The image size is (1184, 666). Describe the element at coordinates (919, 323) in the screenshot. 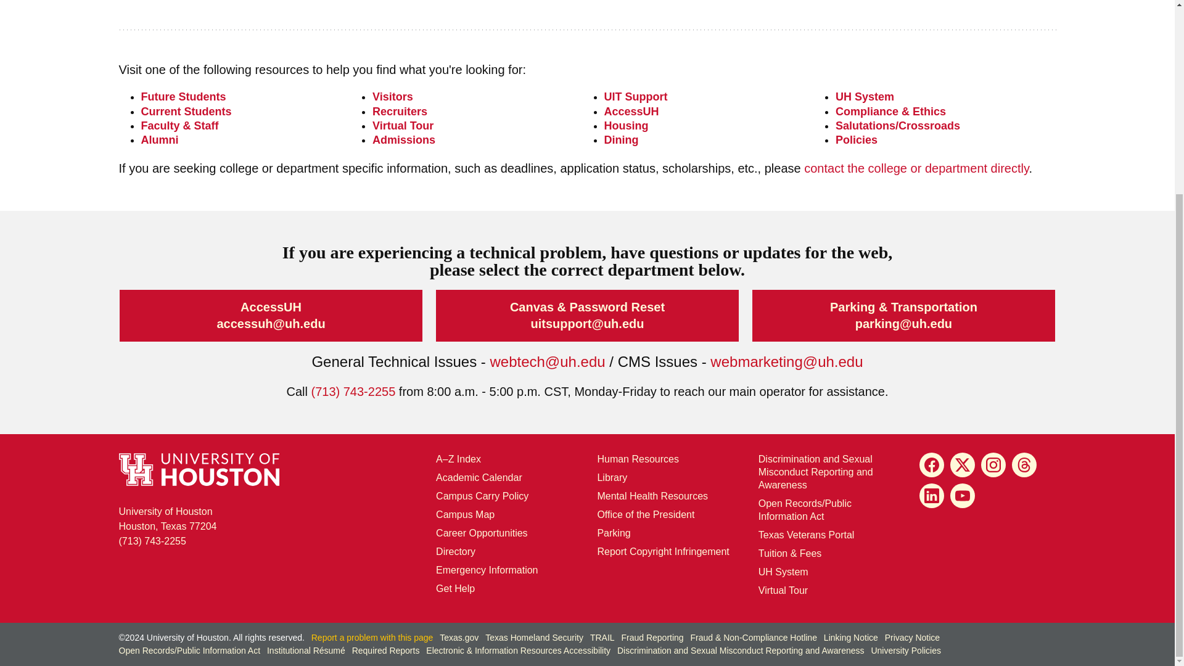

I see `University of Houston` at that location.